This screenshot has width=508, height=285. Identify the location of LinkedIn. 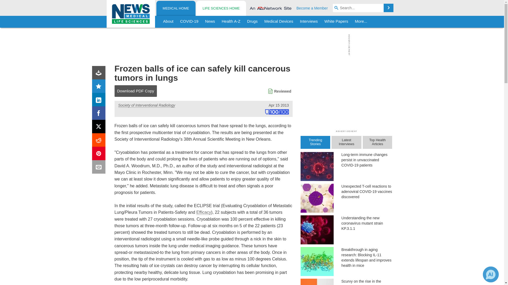
(100, 101).